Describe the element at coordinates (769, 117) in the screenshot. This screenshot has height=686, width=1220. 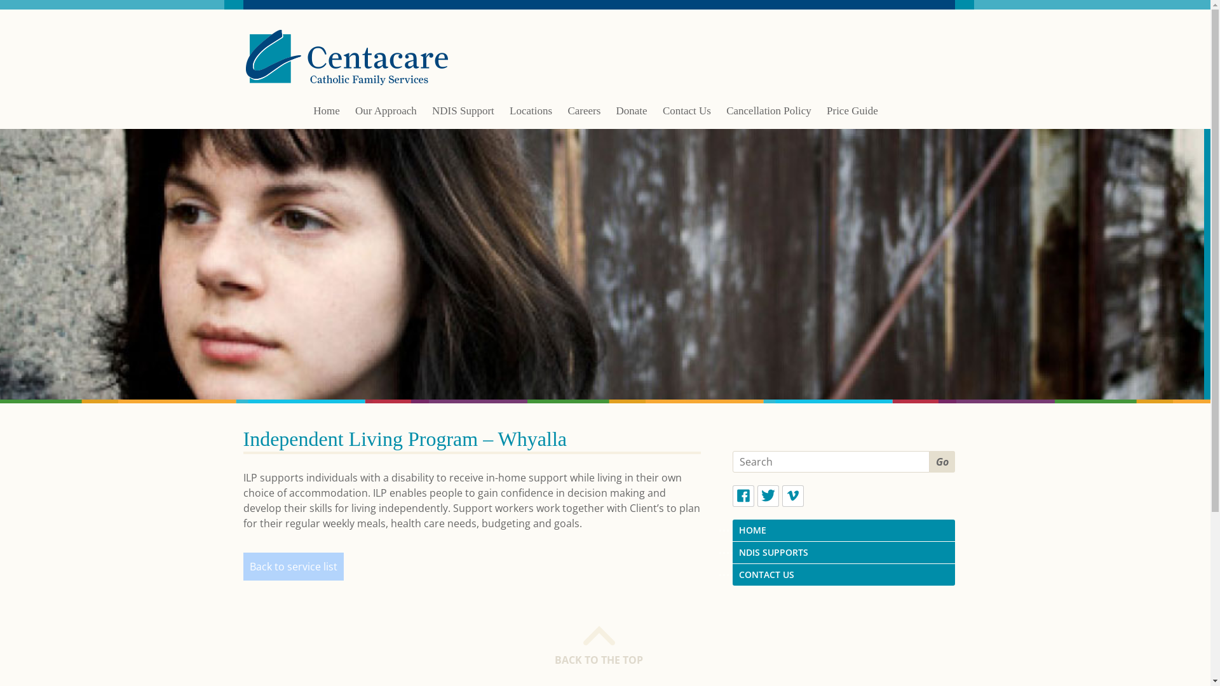
I see `Cancellation Policy` at that location.